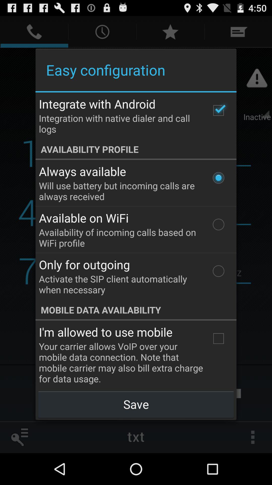 The height and width of the screenshot is (485, 272). I want to click on press the icon below your carrier allows, so click(136, 404).